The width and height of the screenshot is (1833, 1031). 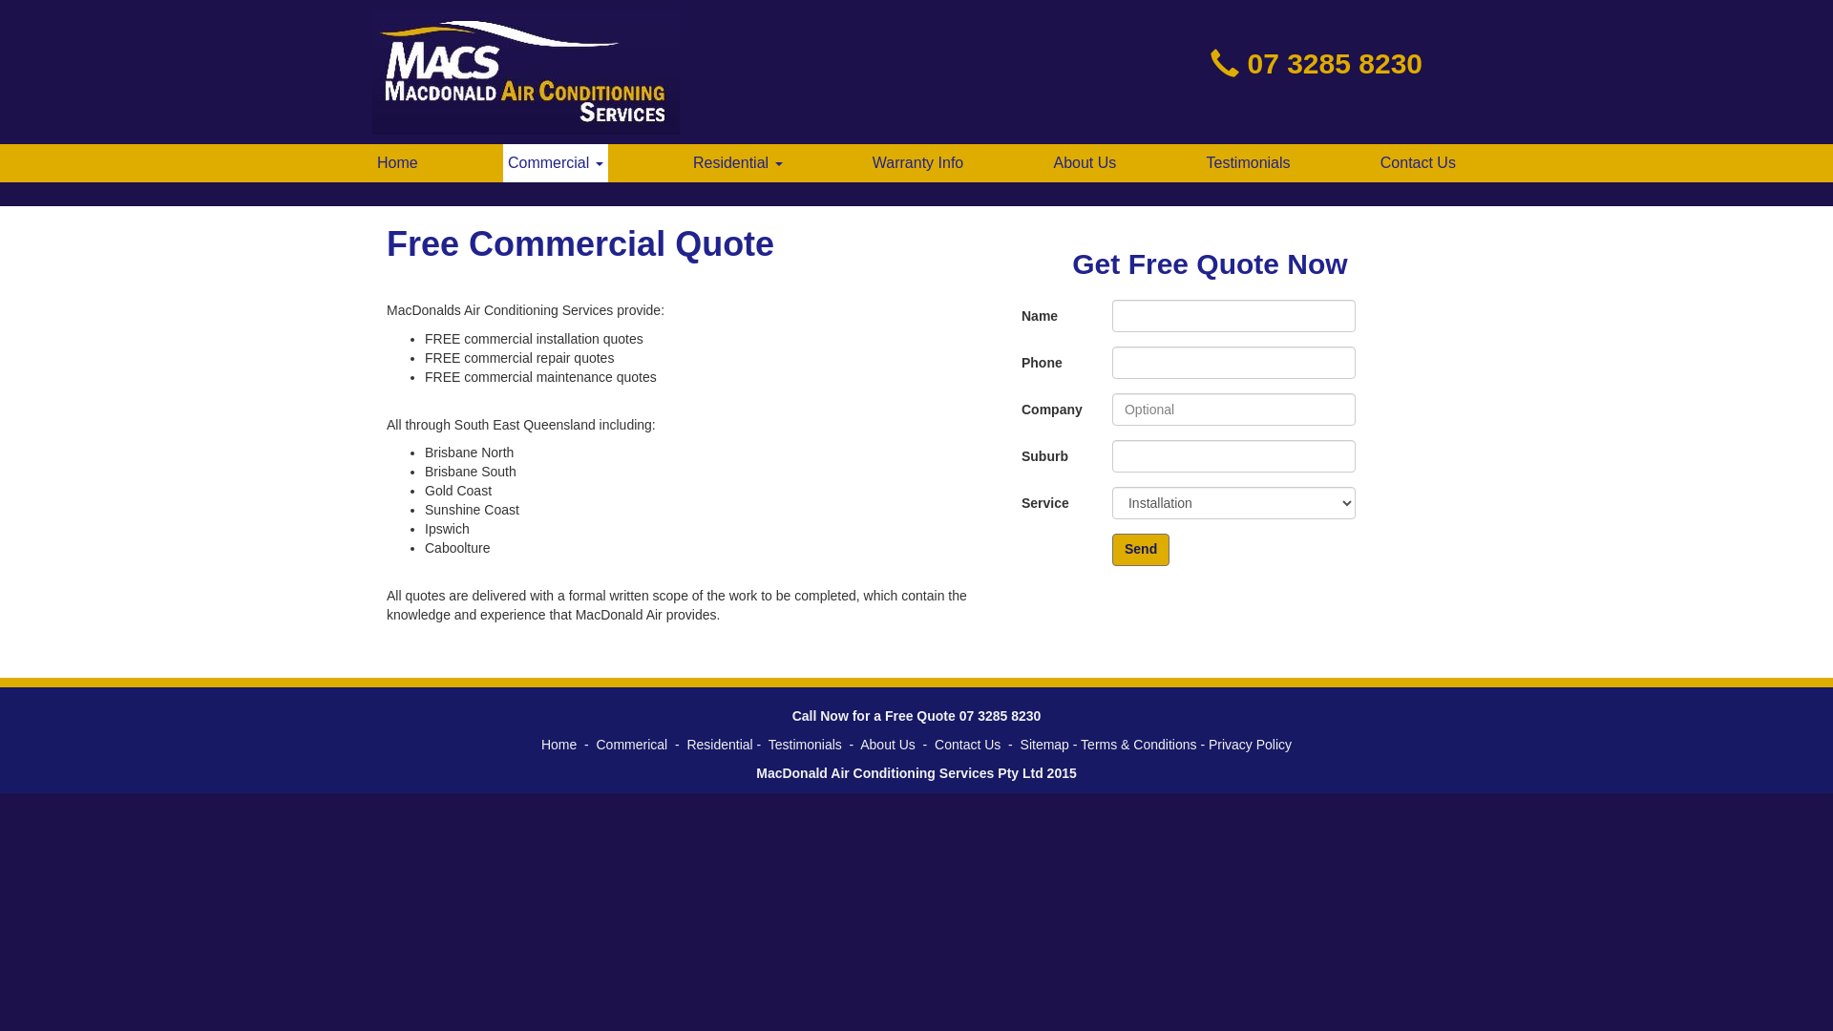 What do you see at coordinates (559, 745) in the screenshot?
I see `Home` at bounding box center [559, 745].